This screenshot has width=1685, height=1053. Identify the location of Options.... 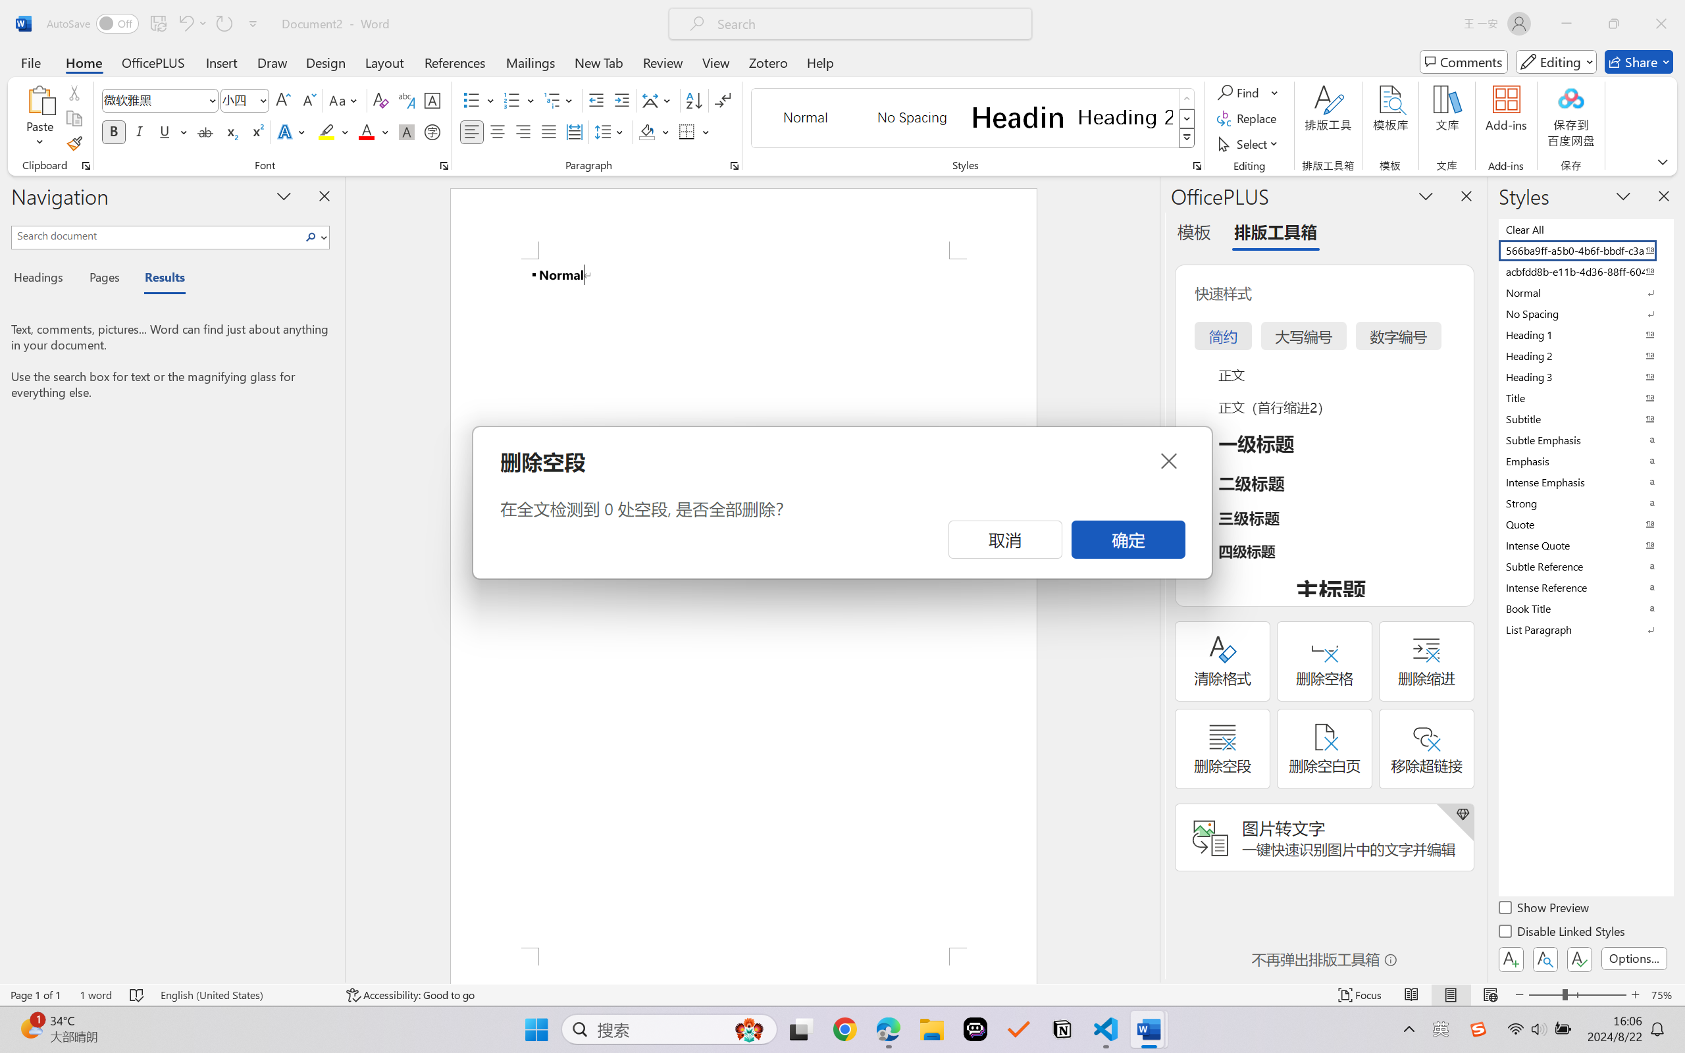
(1634, 958).